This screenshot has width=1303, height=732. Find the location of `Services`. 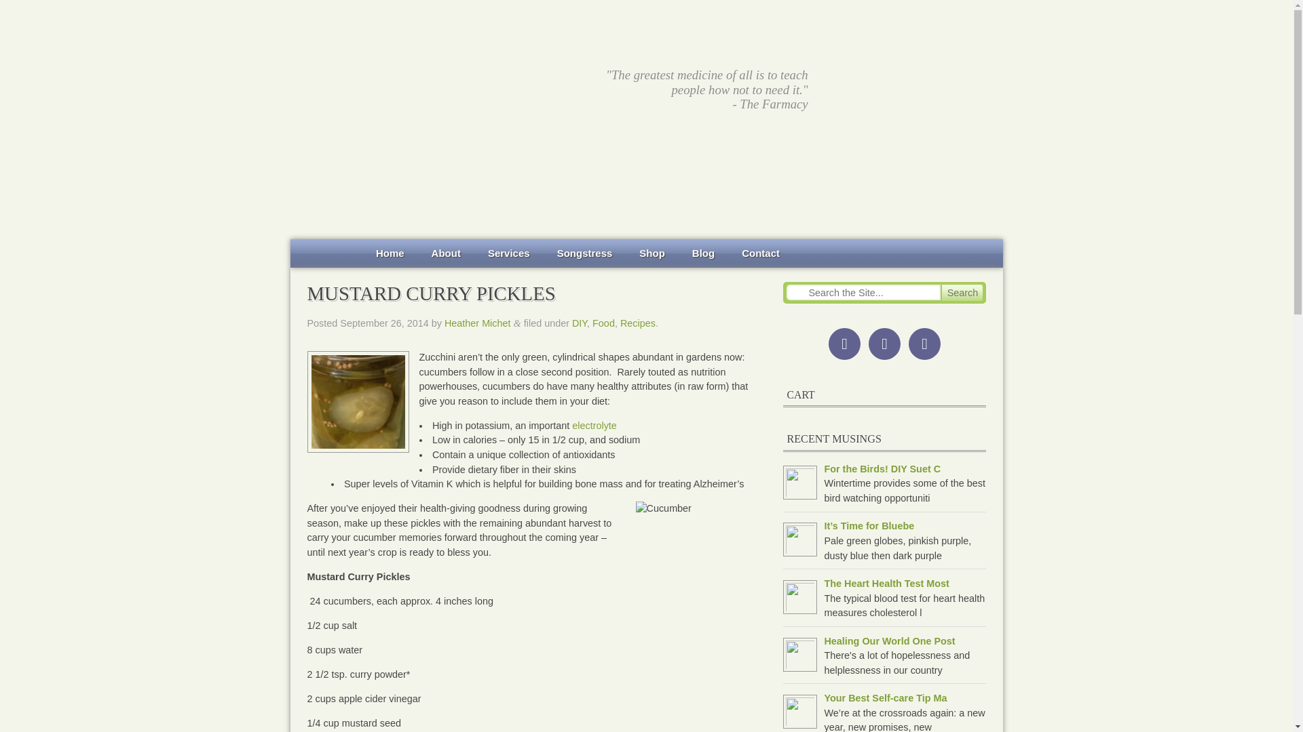

Services is located at coordinates (508, 253).